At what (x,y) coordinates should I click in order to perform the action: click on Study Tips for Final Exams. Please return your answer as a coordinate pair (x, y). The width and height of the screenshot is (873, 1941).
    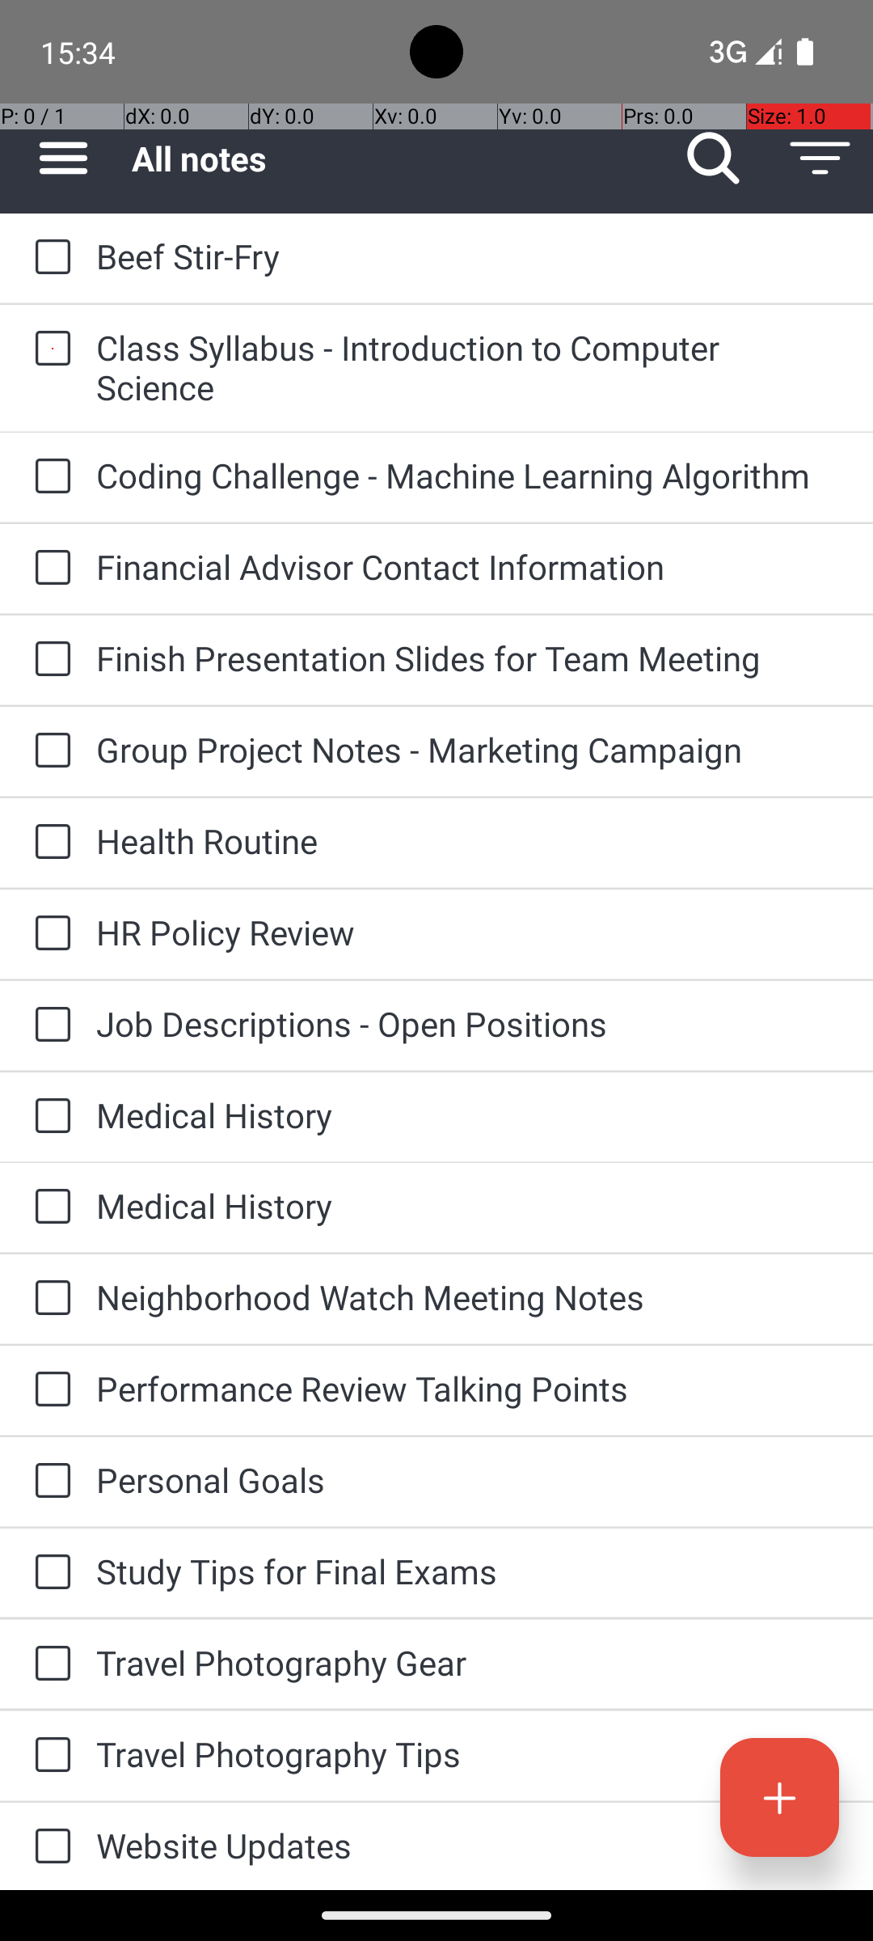
    Looking at the image, I should click on (469, 1571).